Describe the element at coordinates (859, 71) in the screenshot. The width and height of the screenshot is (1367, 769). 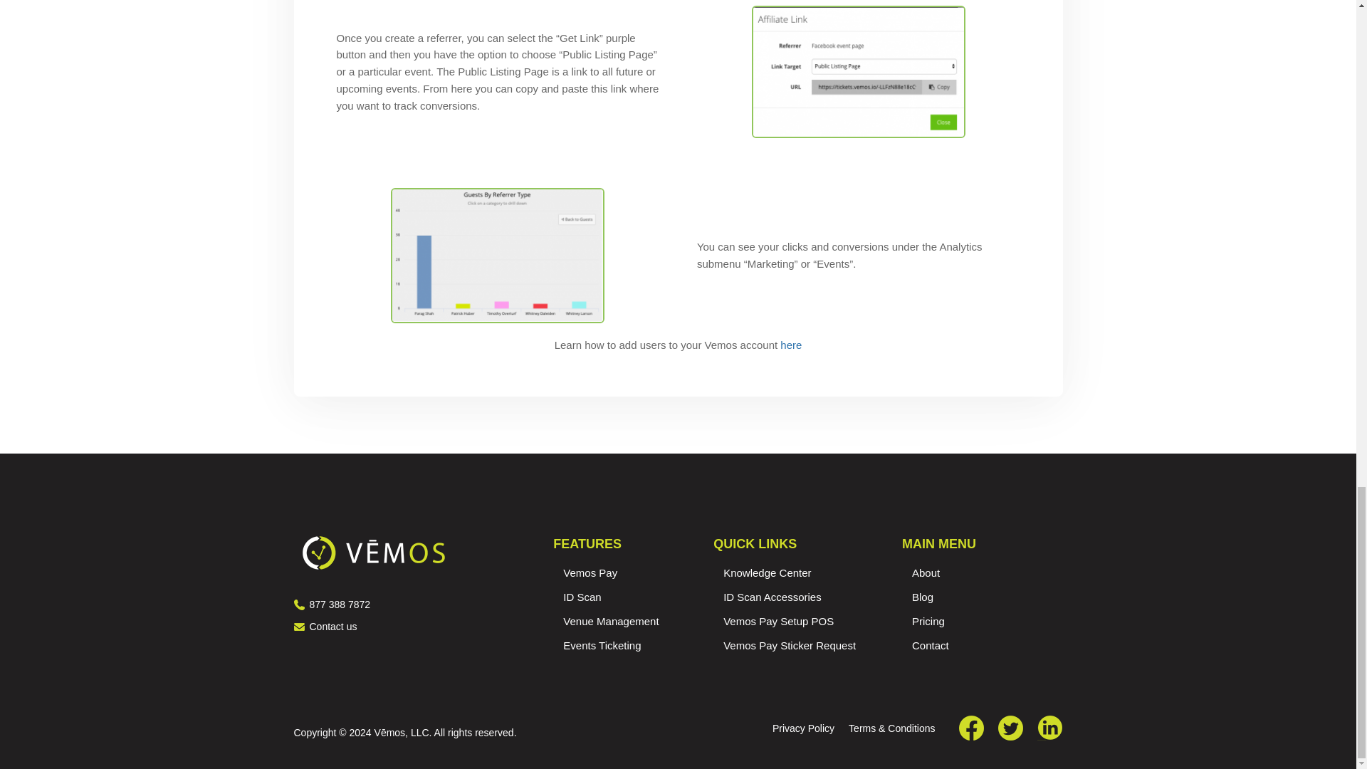
I see `Screen-Shot-2020-01-21-at-10.38.20-AM-300x184` at that location.